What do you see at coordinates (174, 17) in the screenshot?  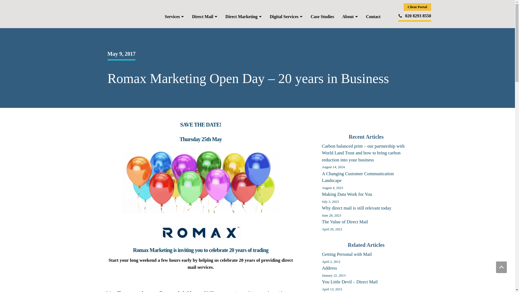 I see `Services` at bounding box center [174, 17].